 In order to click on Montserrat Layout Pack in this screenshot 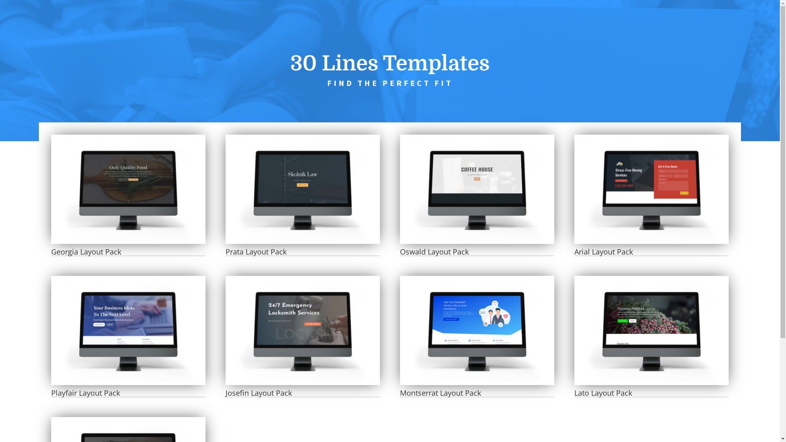, I will do `click(440, 393)`.